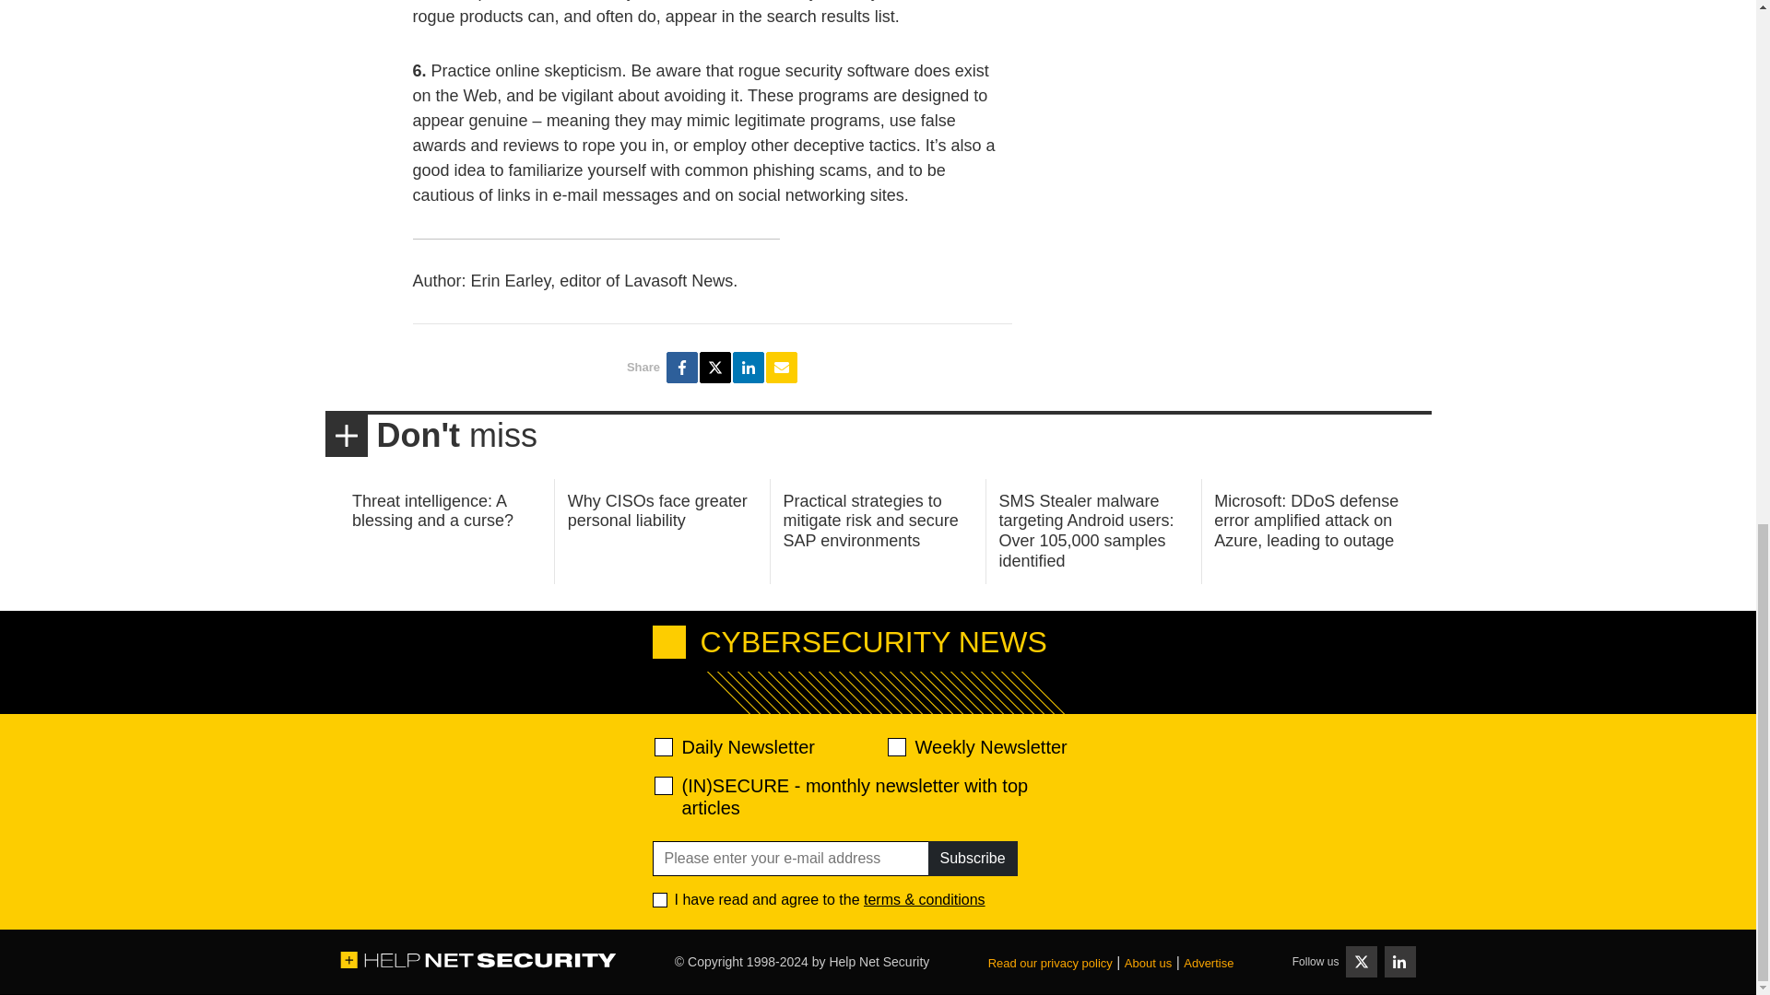 The height and width of the screenshot is (995, 1770). I want to click on Why CISOs face greater personal liability, so click(657, 510).